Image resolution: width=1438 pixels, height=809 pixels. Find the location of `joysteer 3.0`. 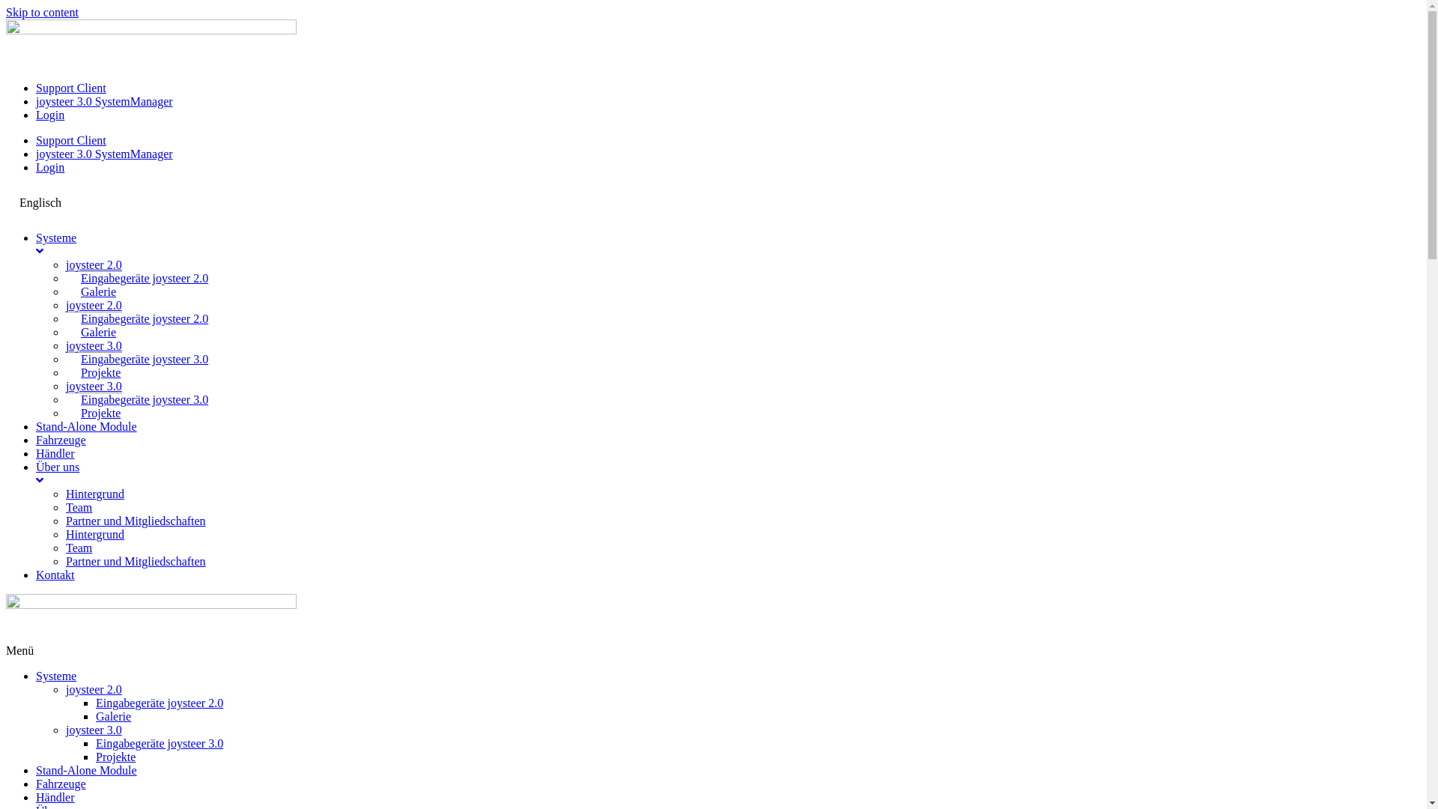

joysteer 3.0 is located at coordinates (94, 346).